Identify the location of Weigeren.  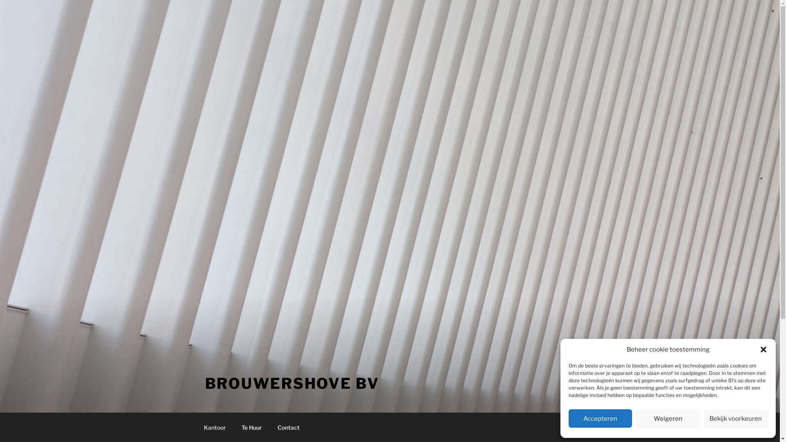
(668, 418).